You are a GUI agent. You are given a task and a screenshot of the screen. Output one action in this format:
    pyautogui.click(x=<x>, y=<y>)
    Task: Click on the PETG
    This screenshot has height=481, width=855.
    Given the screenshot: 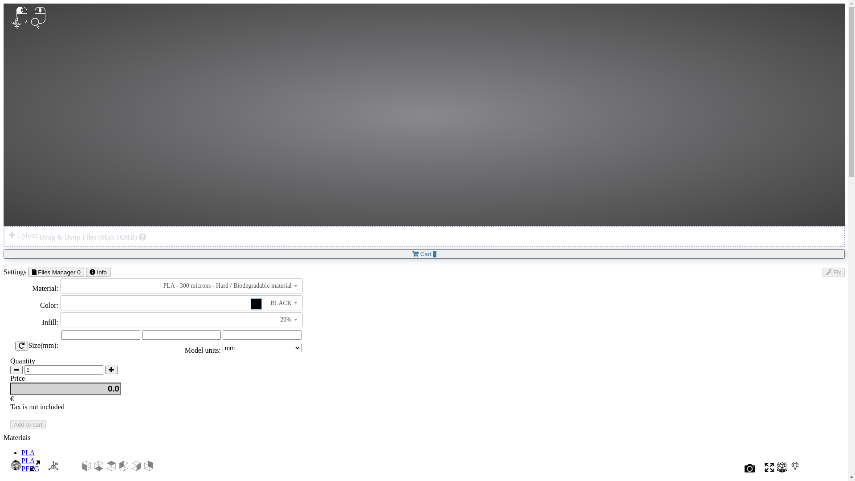 What is the action you would take?
    pyautogui.click(x=30, y=469)
    